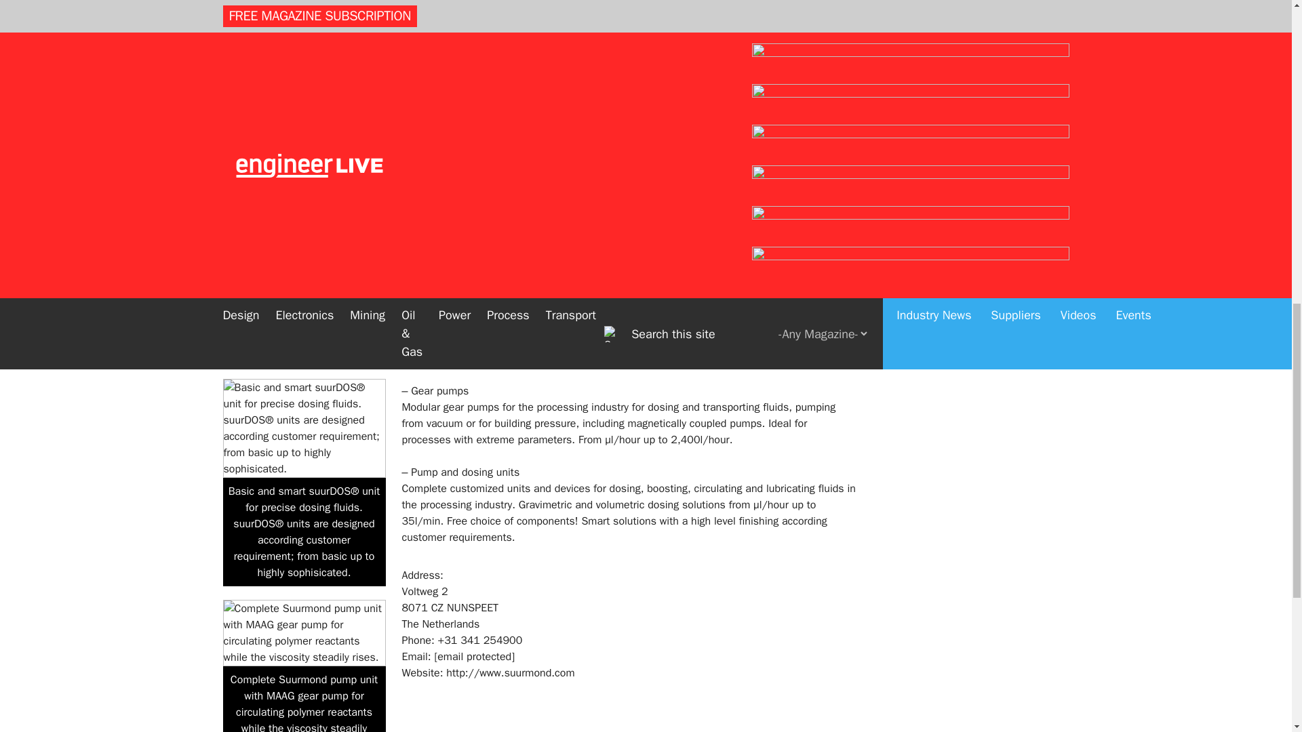 The width and height of the screenshot is (1302, 732). What do you see at coordinates (932, 28) in the screenshot?
I see `mining` at bounding box center [932, 28].